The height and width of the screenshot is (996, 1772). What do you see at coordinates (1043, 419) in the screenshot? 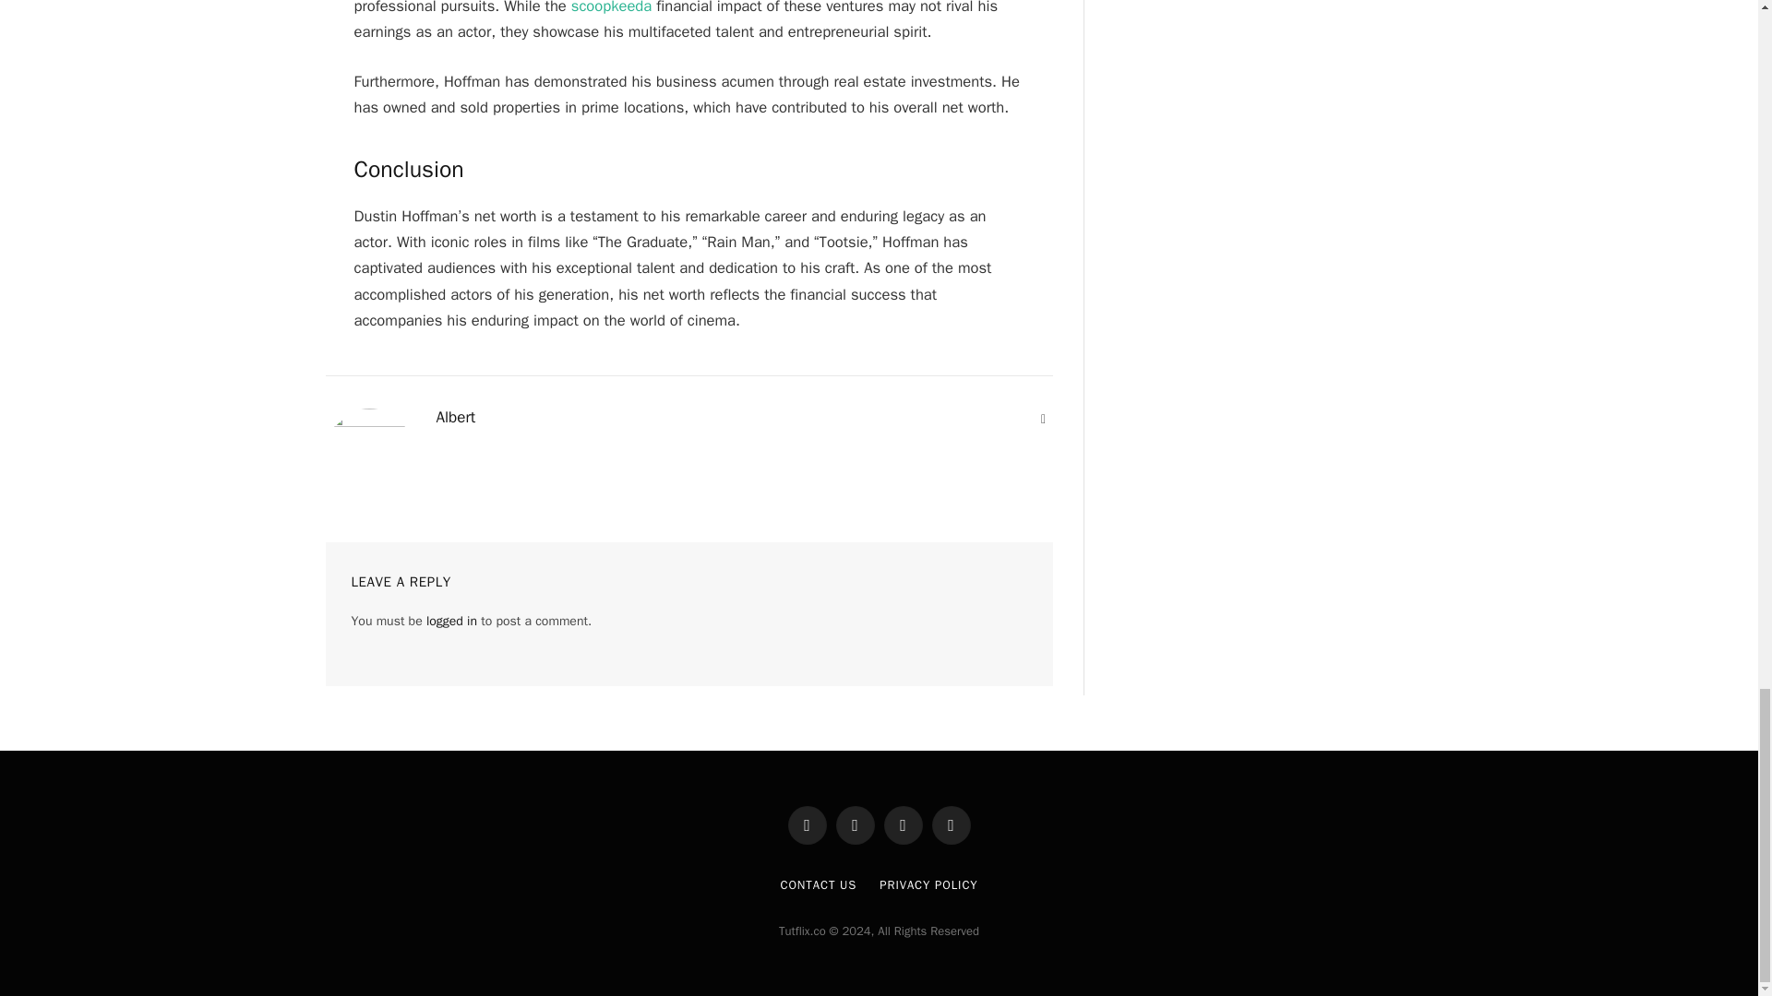
I see `Website` at bounding box center [1043, 419].